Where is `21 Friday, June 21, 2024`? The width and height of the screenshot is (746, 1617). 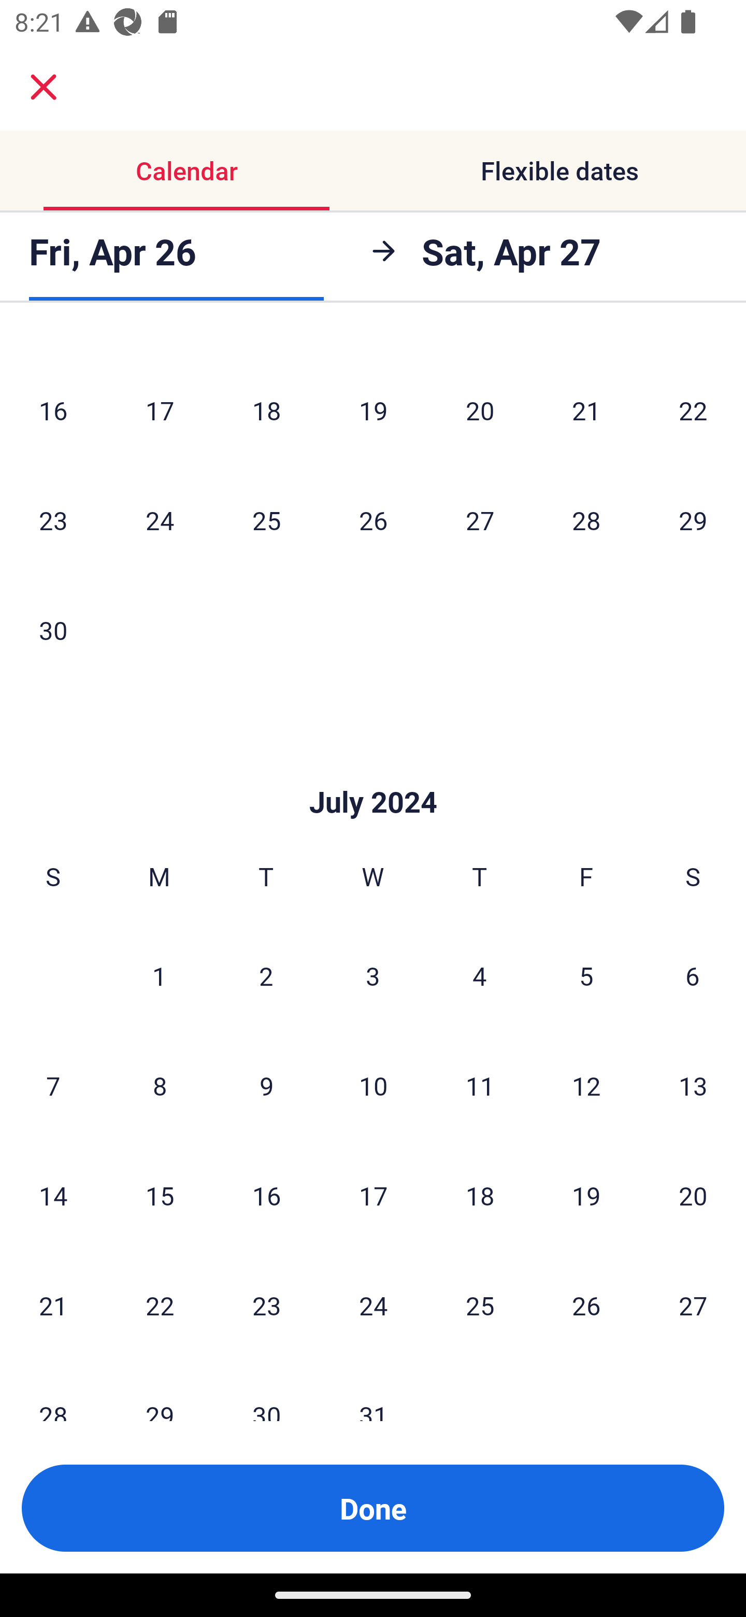 21 Friday, June 21, 2024 is located at coordinates (586, 410).